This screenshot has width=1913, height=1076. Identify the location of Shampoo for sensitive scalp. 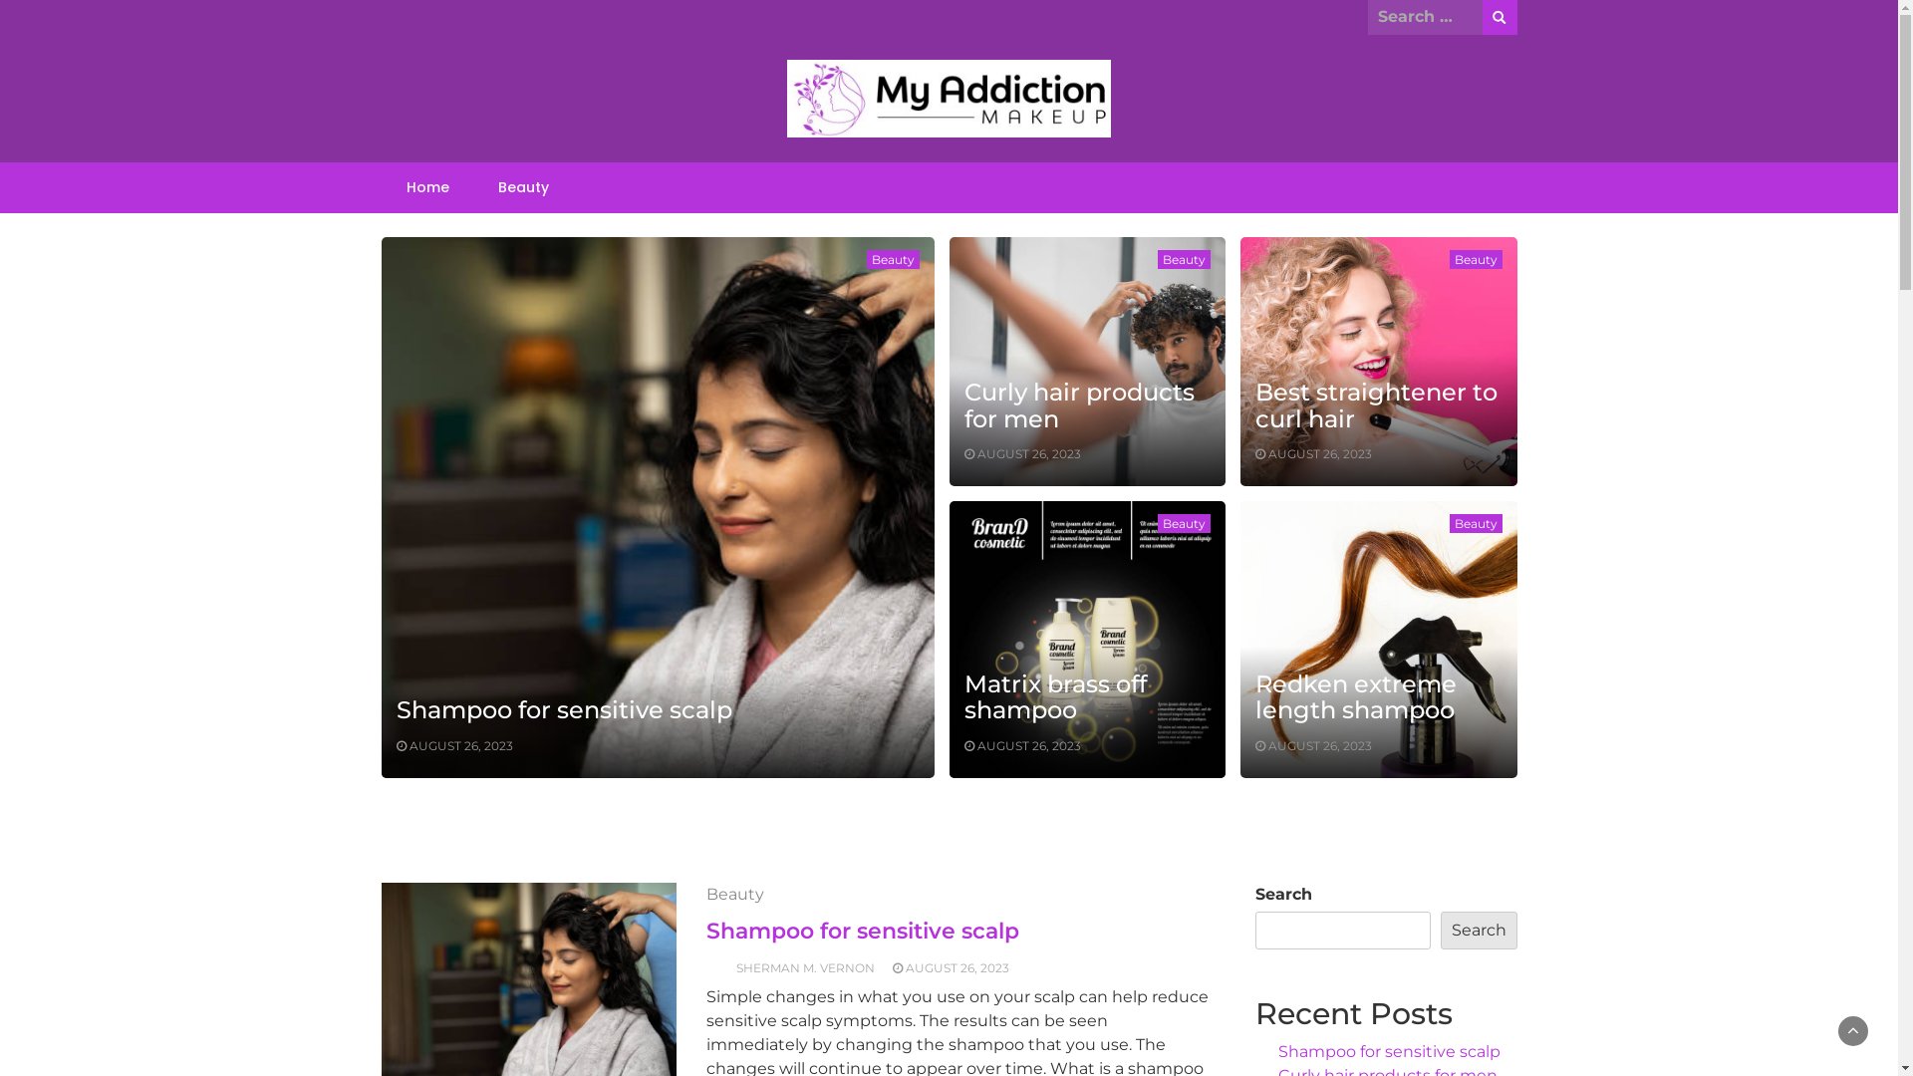
(564, 709).